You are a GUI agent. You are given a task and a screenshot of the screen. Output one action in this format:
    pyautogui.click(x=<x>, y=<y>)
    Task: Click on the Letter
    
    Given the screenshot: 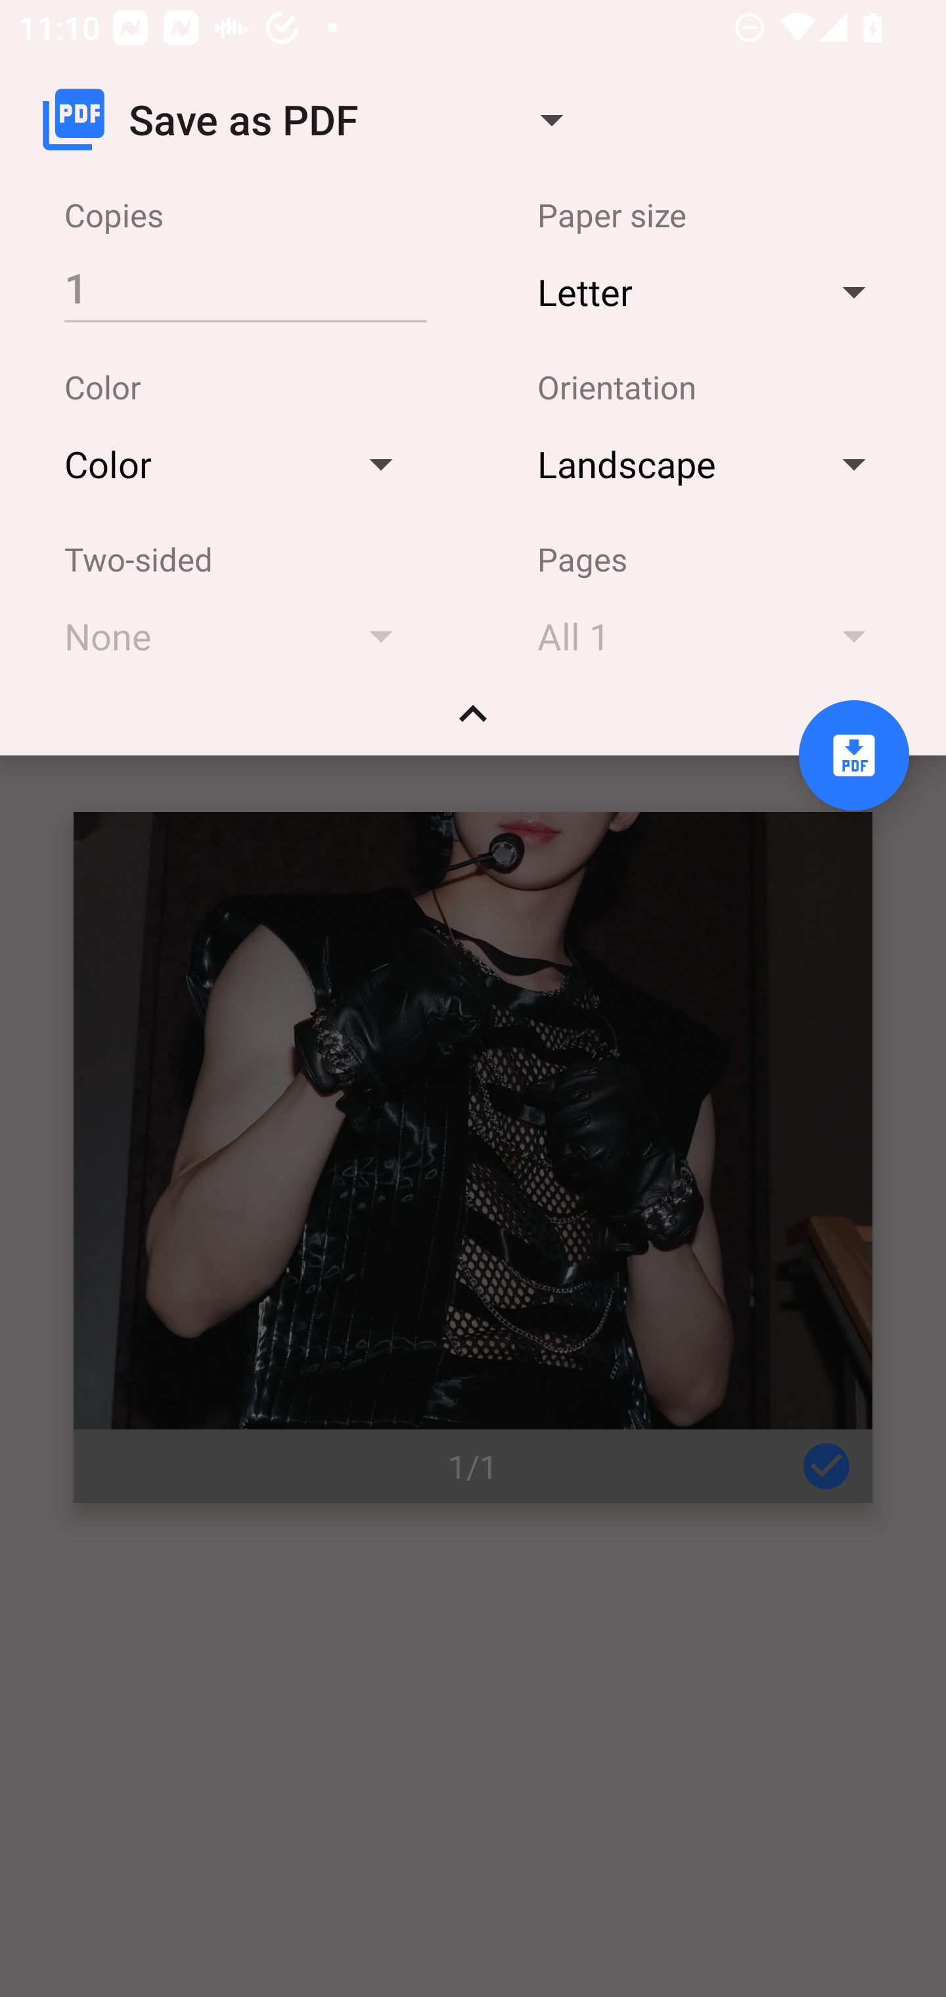 What is the action you would take?
    pyautogui.click(x=713, y=291)
    